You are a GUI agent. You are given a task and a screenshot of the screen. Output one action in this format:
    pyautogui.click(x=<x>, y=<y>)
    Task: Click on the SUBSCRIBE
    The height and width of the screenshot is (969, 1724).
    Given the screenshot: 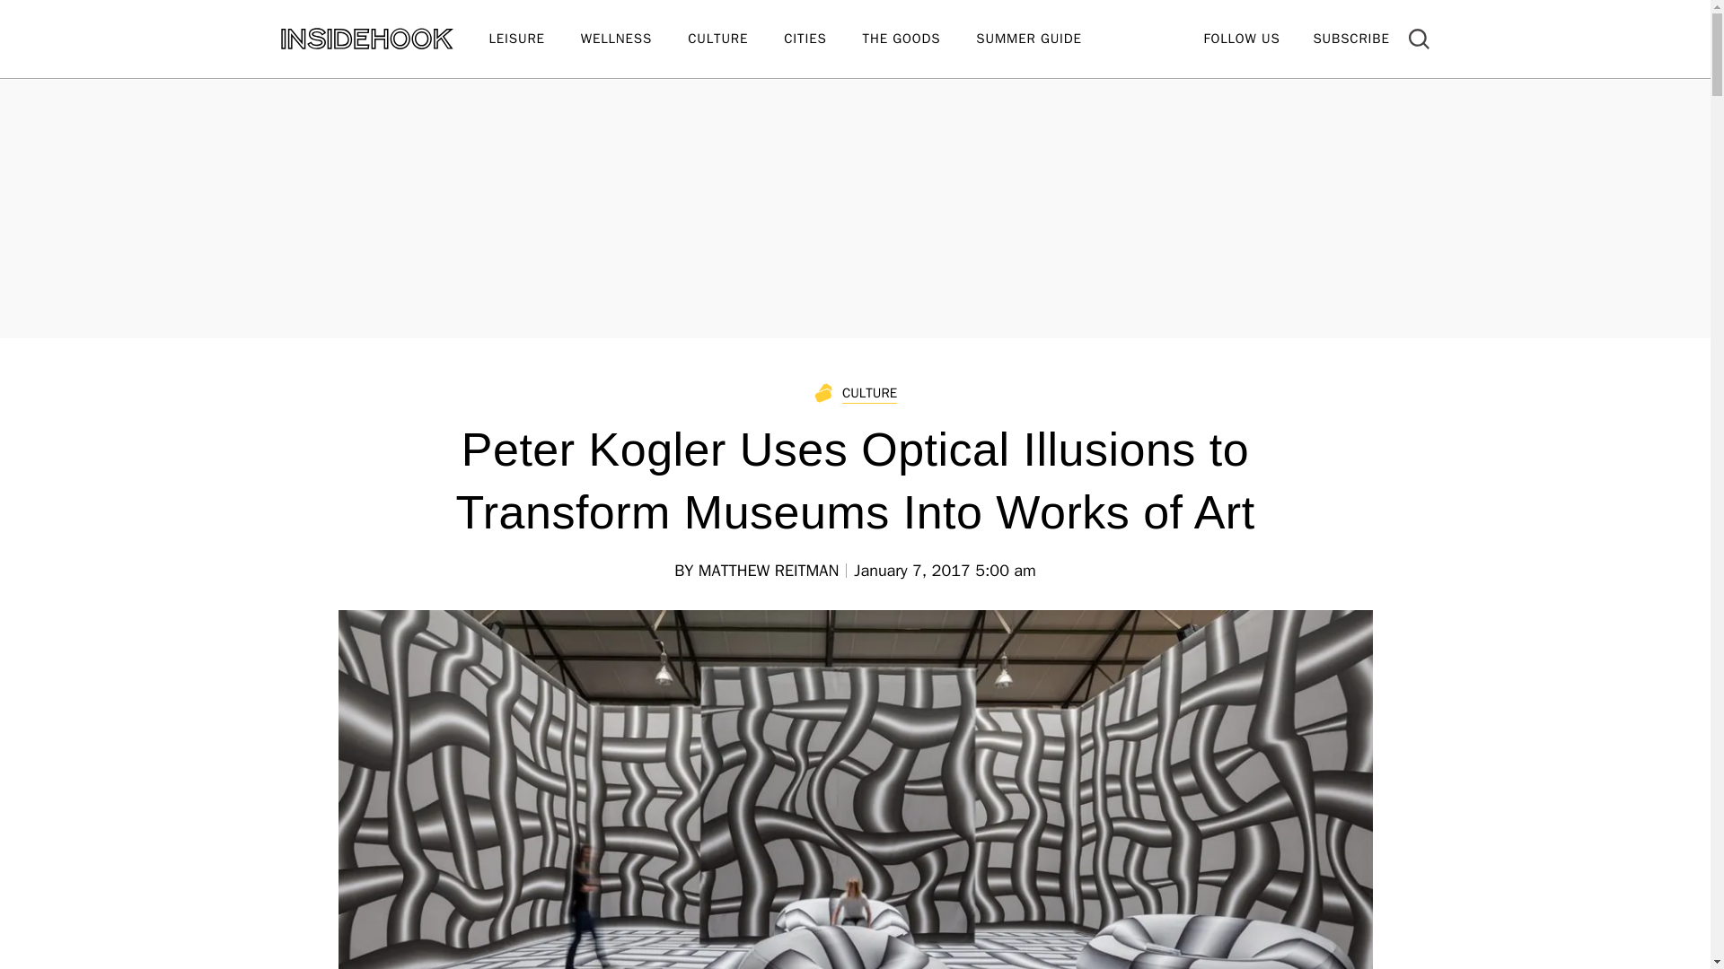 What is the action you would take?
    pyautogui.click(x=1350, y=38)
    